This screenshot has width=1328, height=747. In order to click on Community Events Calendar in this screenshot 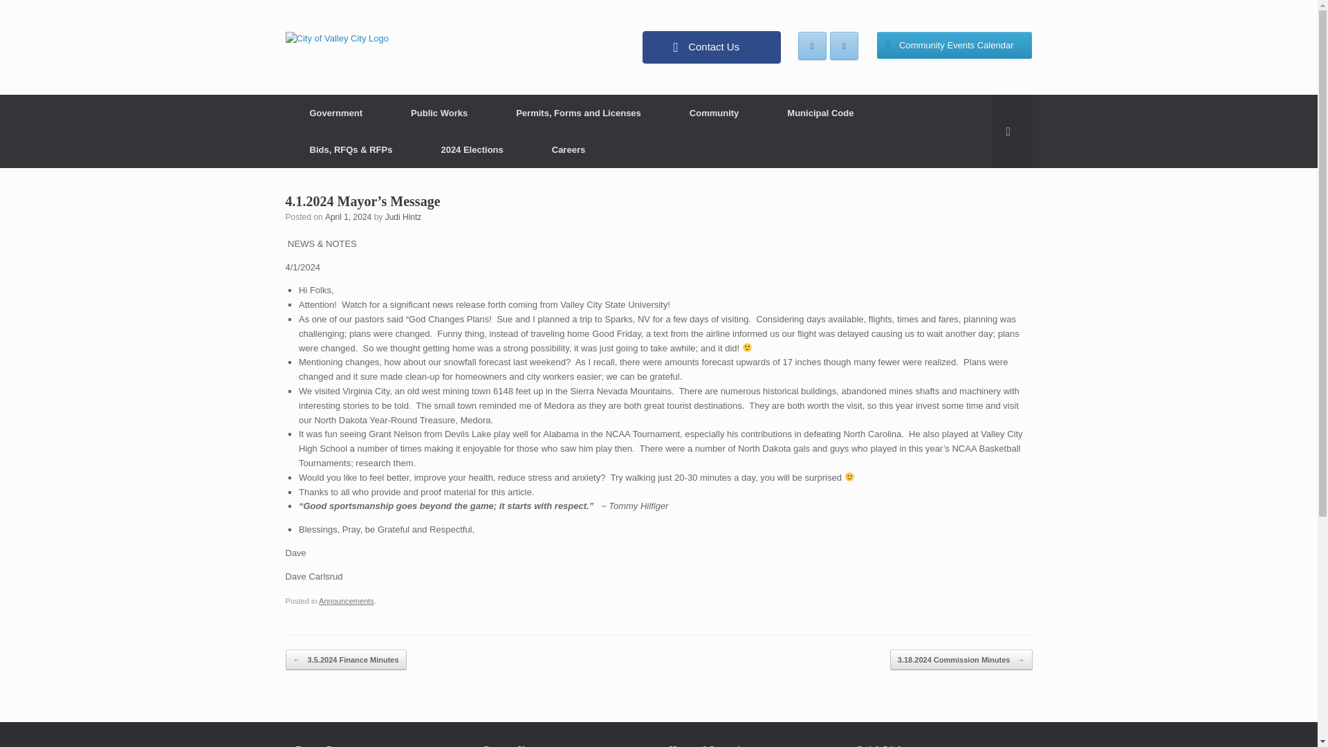, I will do `click(954, 46)`.